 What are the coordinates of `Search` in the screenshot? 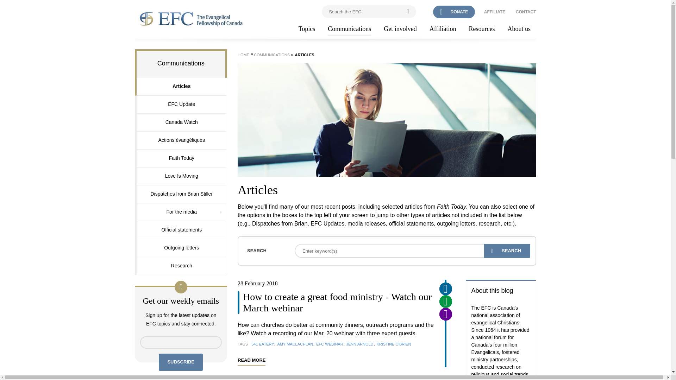 It's located at (507, 251).